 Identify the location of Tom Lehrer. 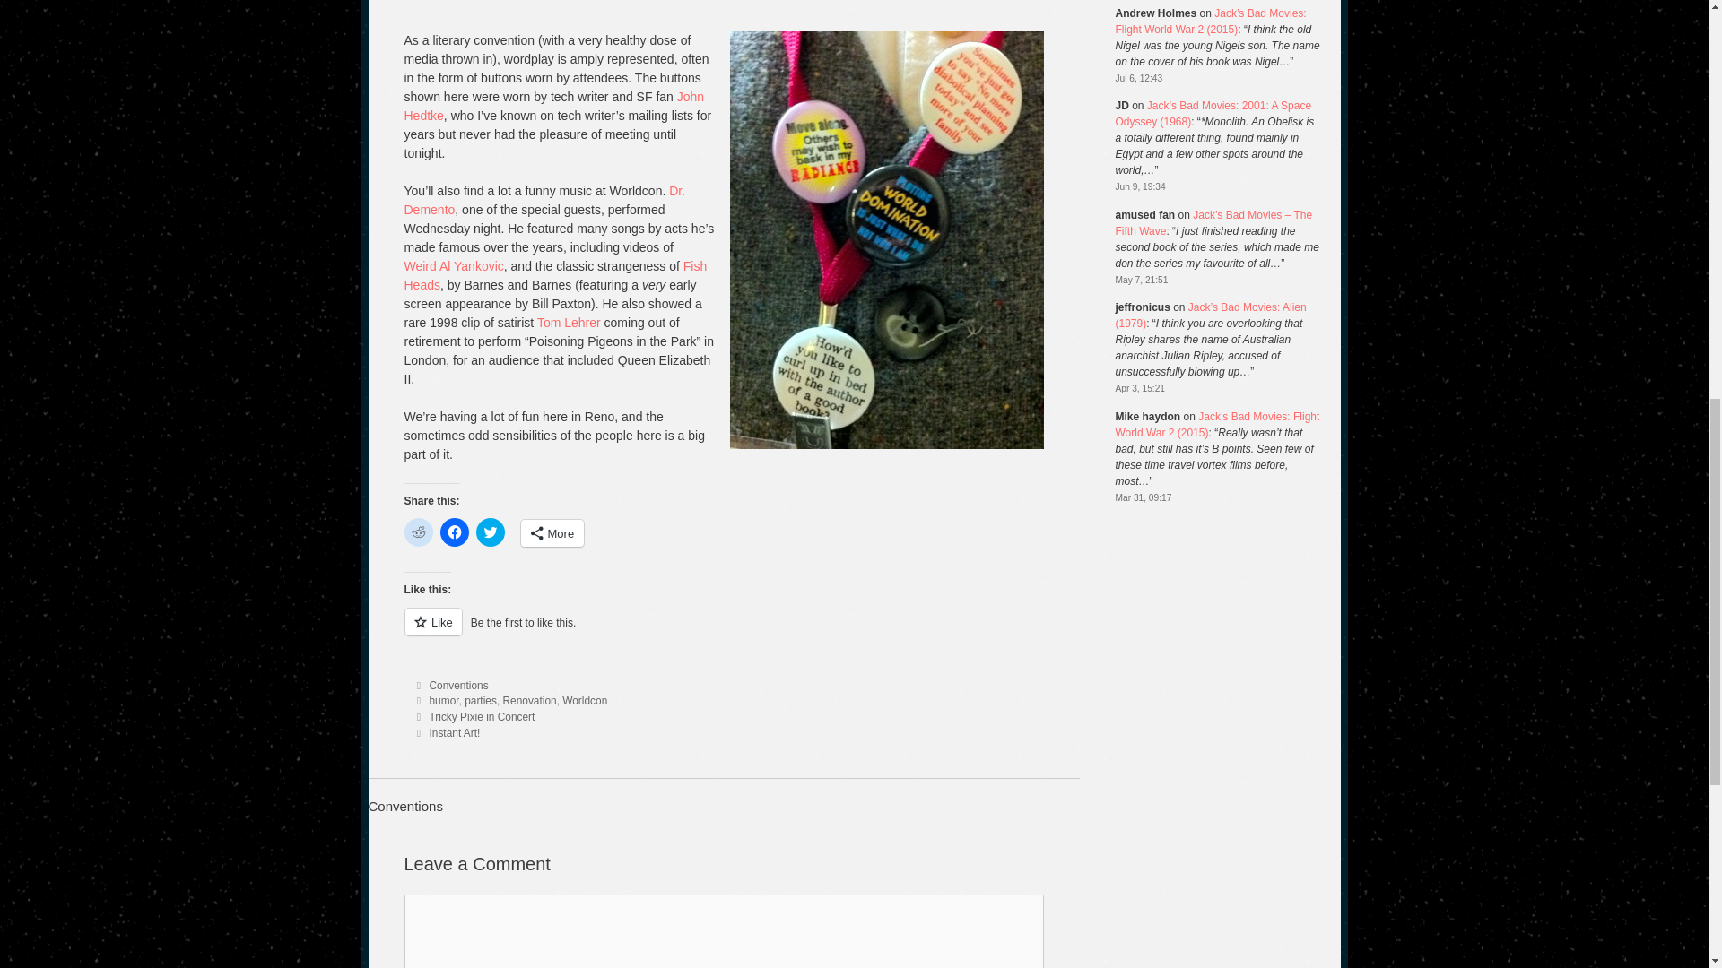
(569, 323).